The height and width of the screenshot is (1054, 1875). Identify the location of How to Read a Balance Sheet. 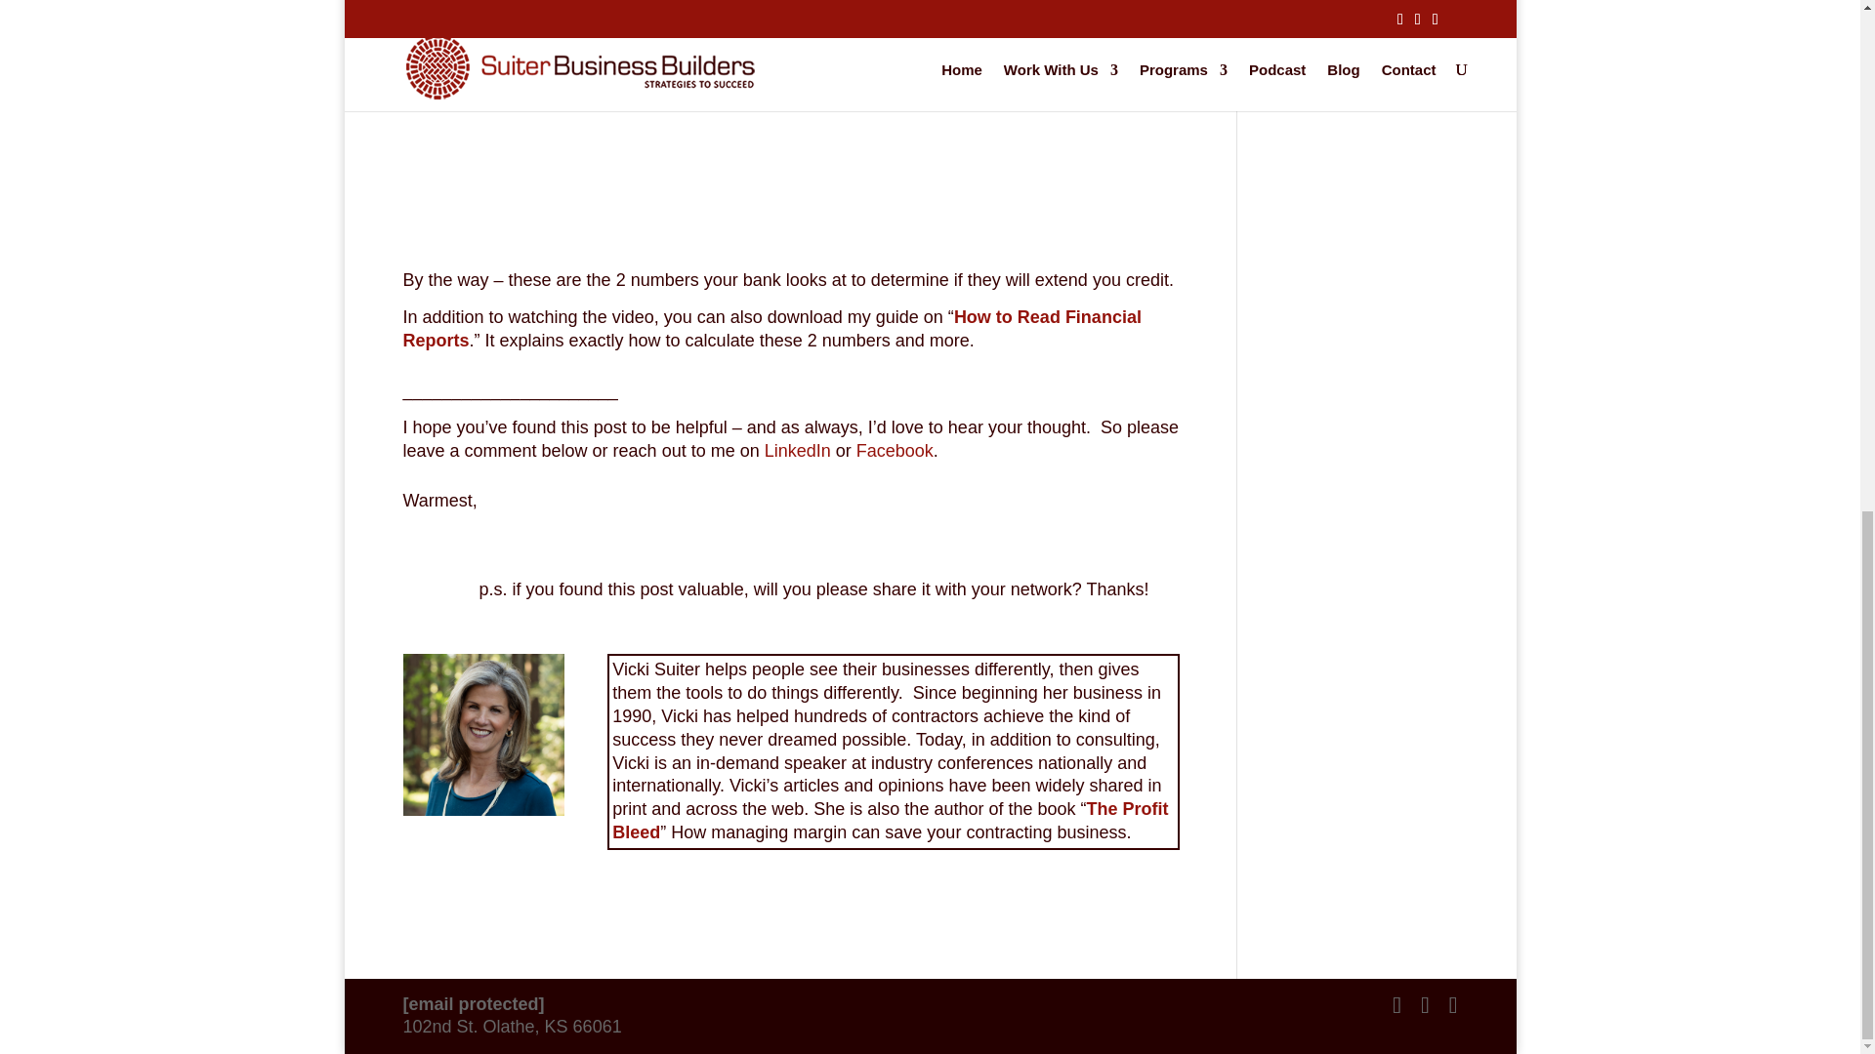
(791, 101).